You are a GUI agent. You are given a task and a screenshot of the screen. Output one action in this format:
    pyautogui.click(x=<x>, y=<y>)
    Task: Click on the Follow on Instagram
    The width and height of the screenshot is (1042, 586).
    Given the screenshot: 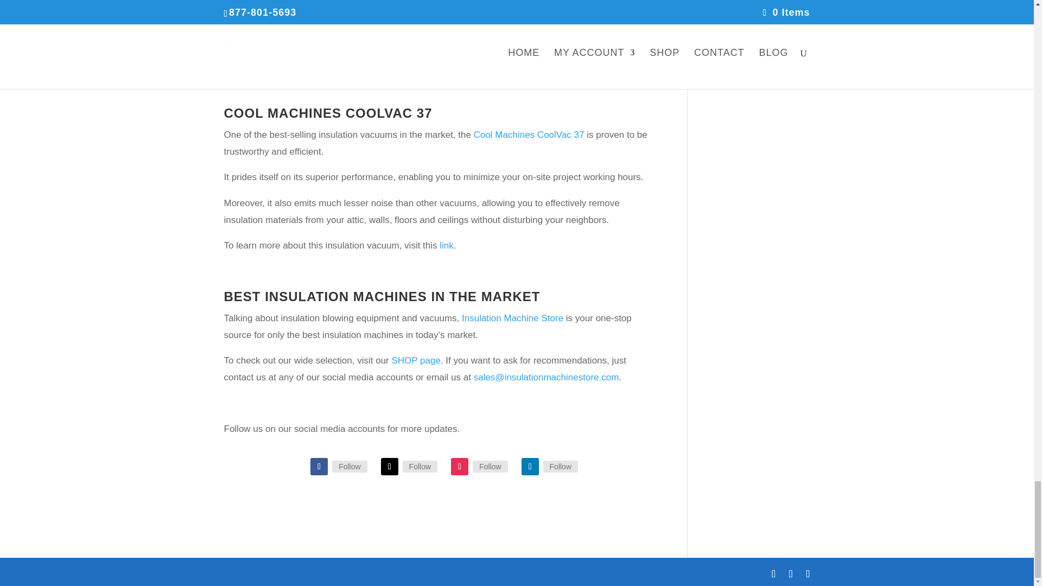 What is the action you would take?
    pyautogui.click(x=459, y=466)
    